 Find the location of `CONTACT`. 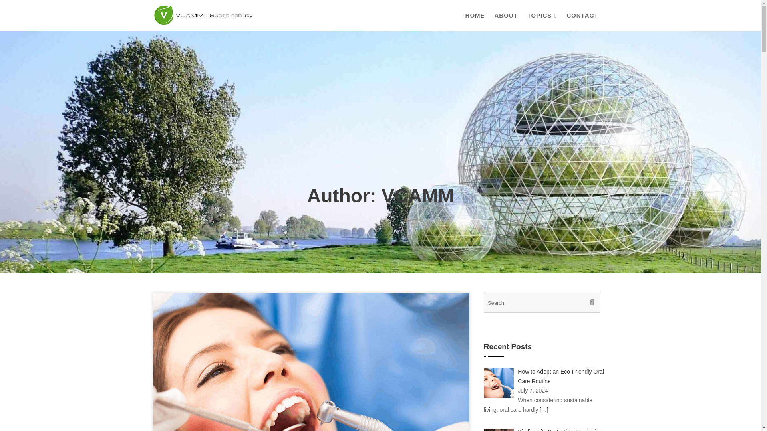

CONTACT is located at coordinates (582, 15).